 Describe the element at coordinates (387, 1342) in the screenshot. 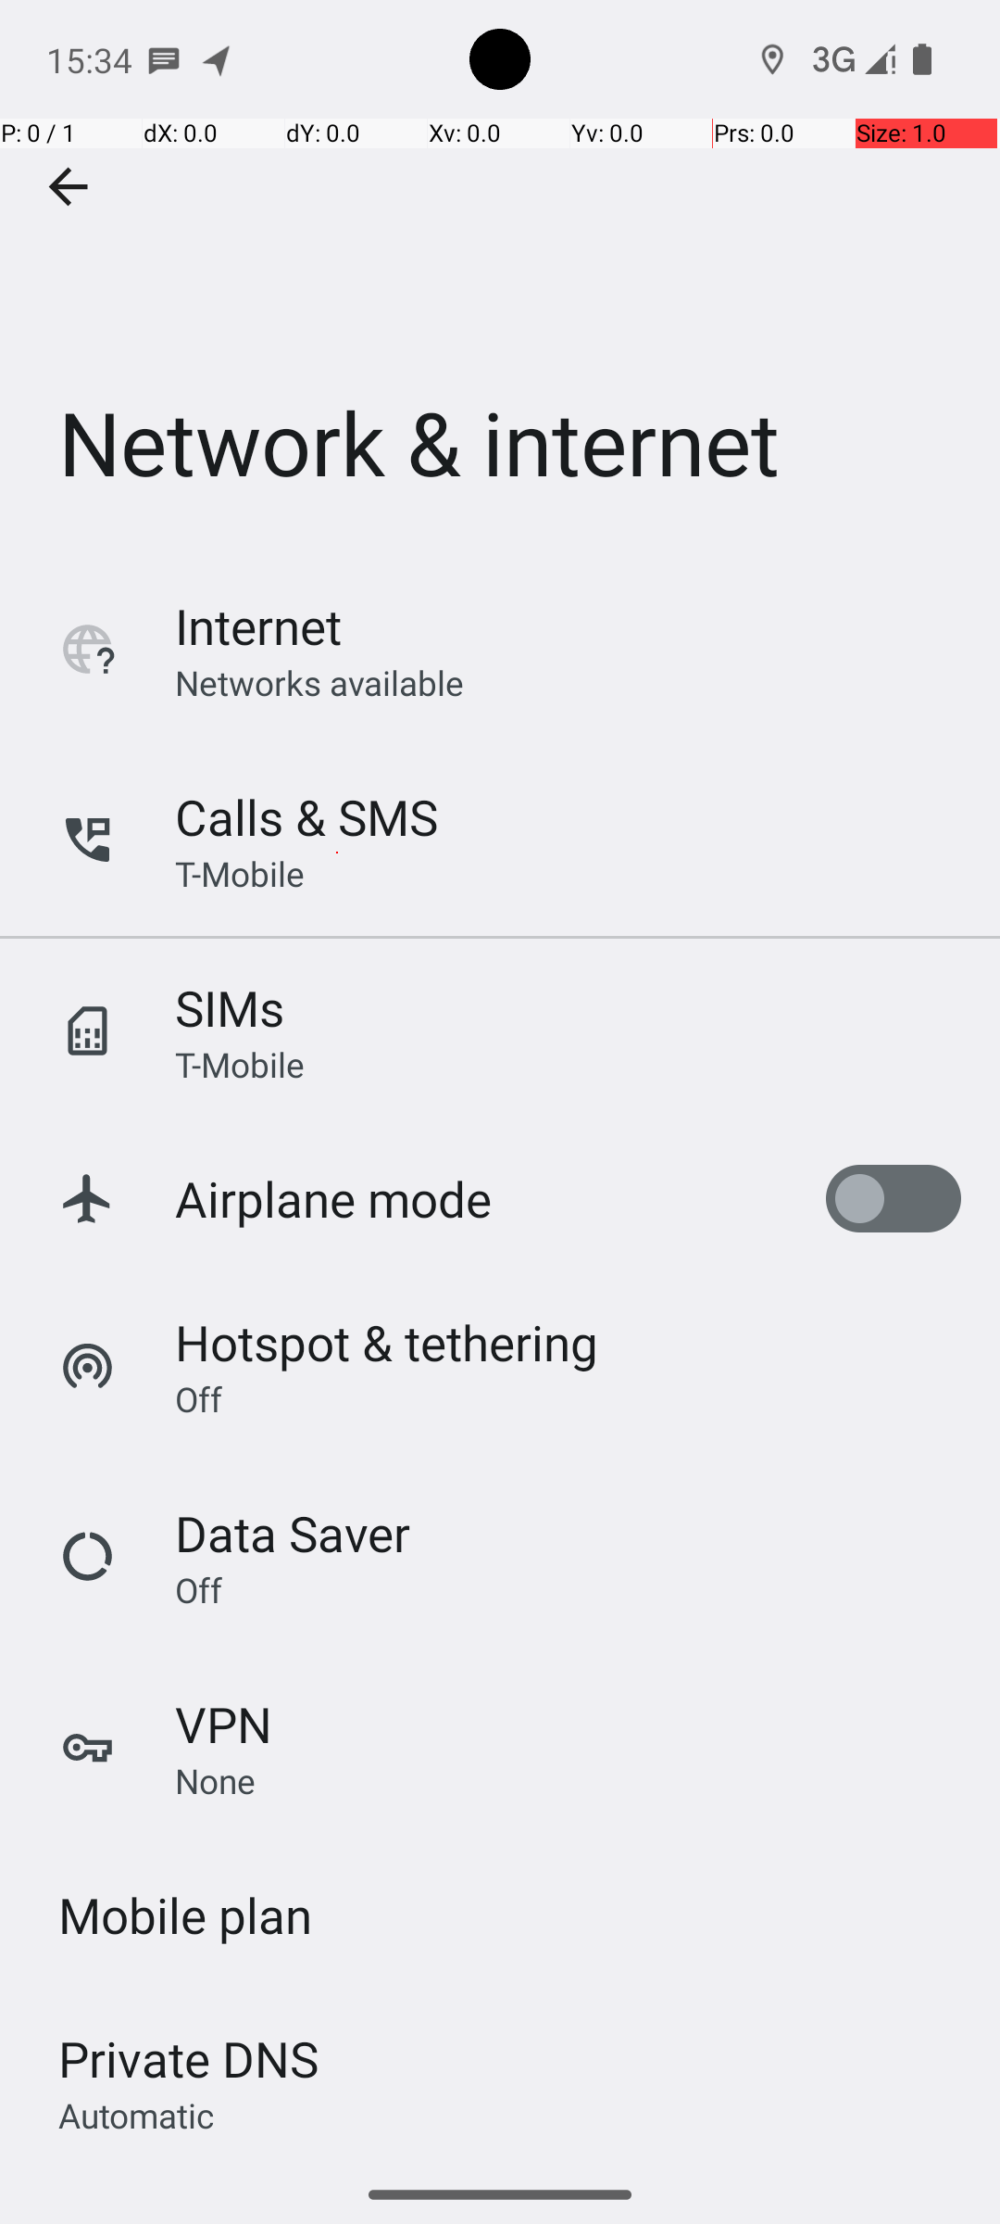

I see `Hotspot & tethering` at that location.